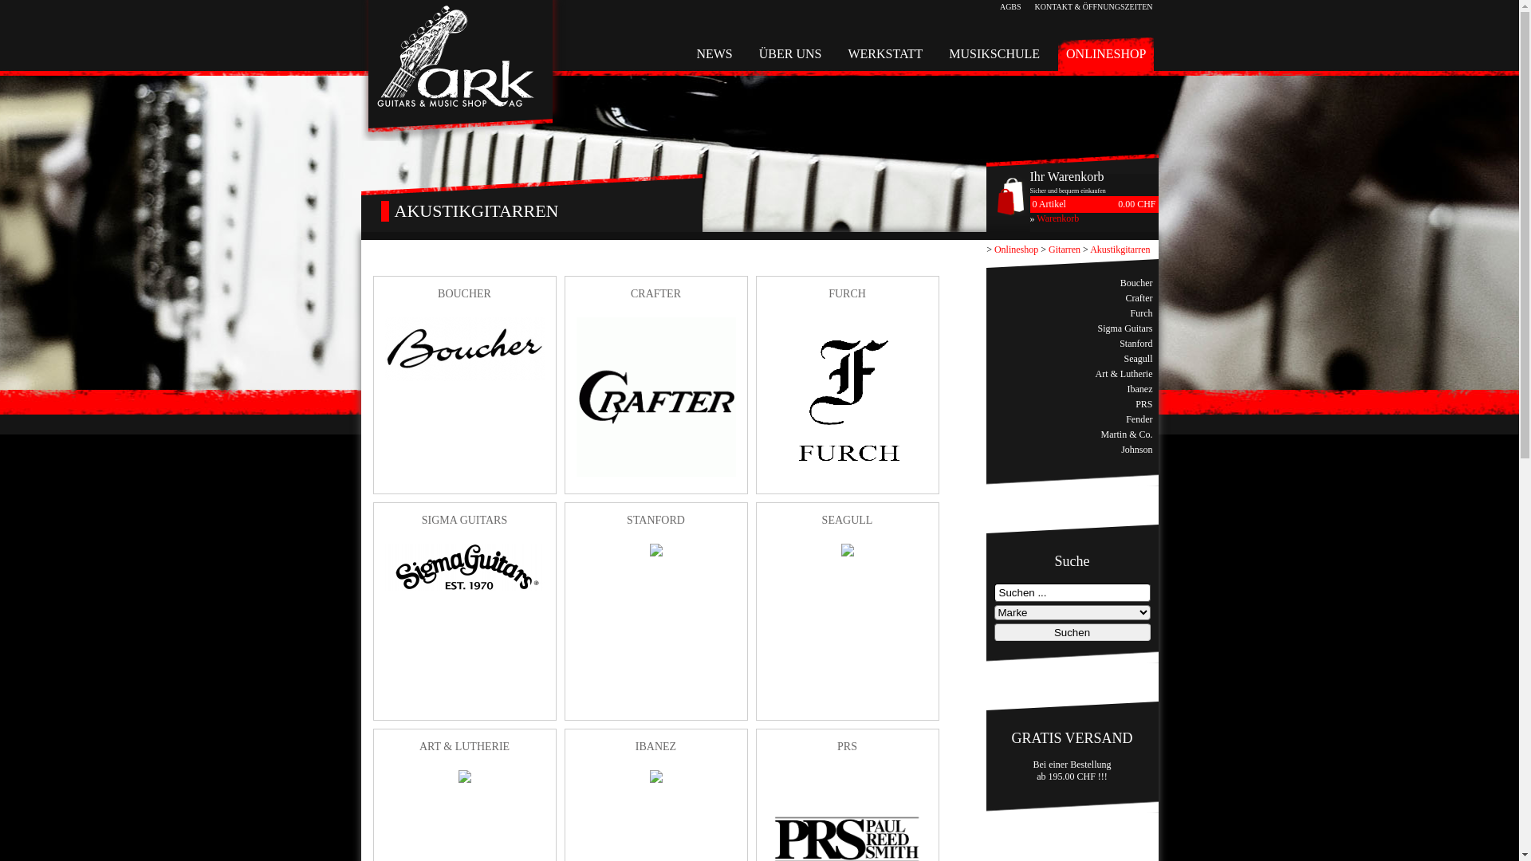 The height and width of the screenshot is (861, 1531). Describe the element at coordinates (1143, 405) in the screenshot. I see `PRS` at that location.